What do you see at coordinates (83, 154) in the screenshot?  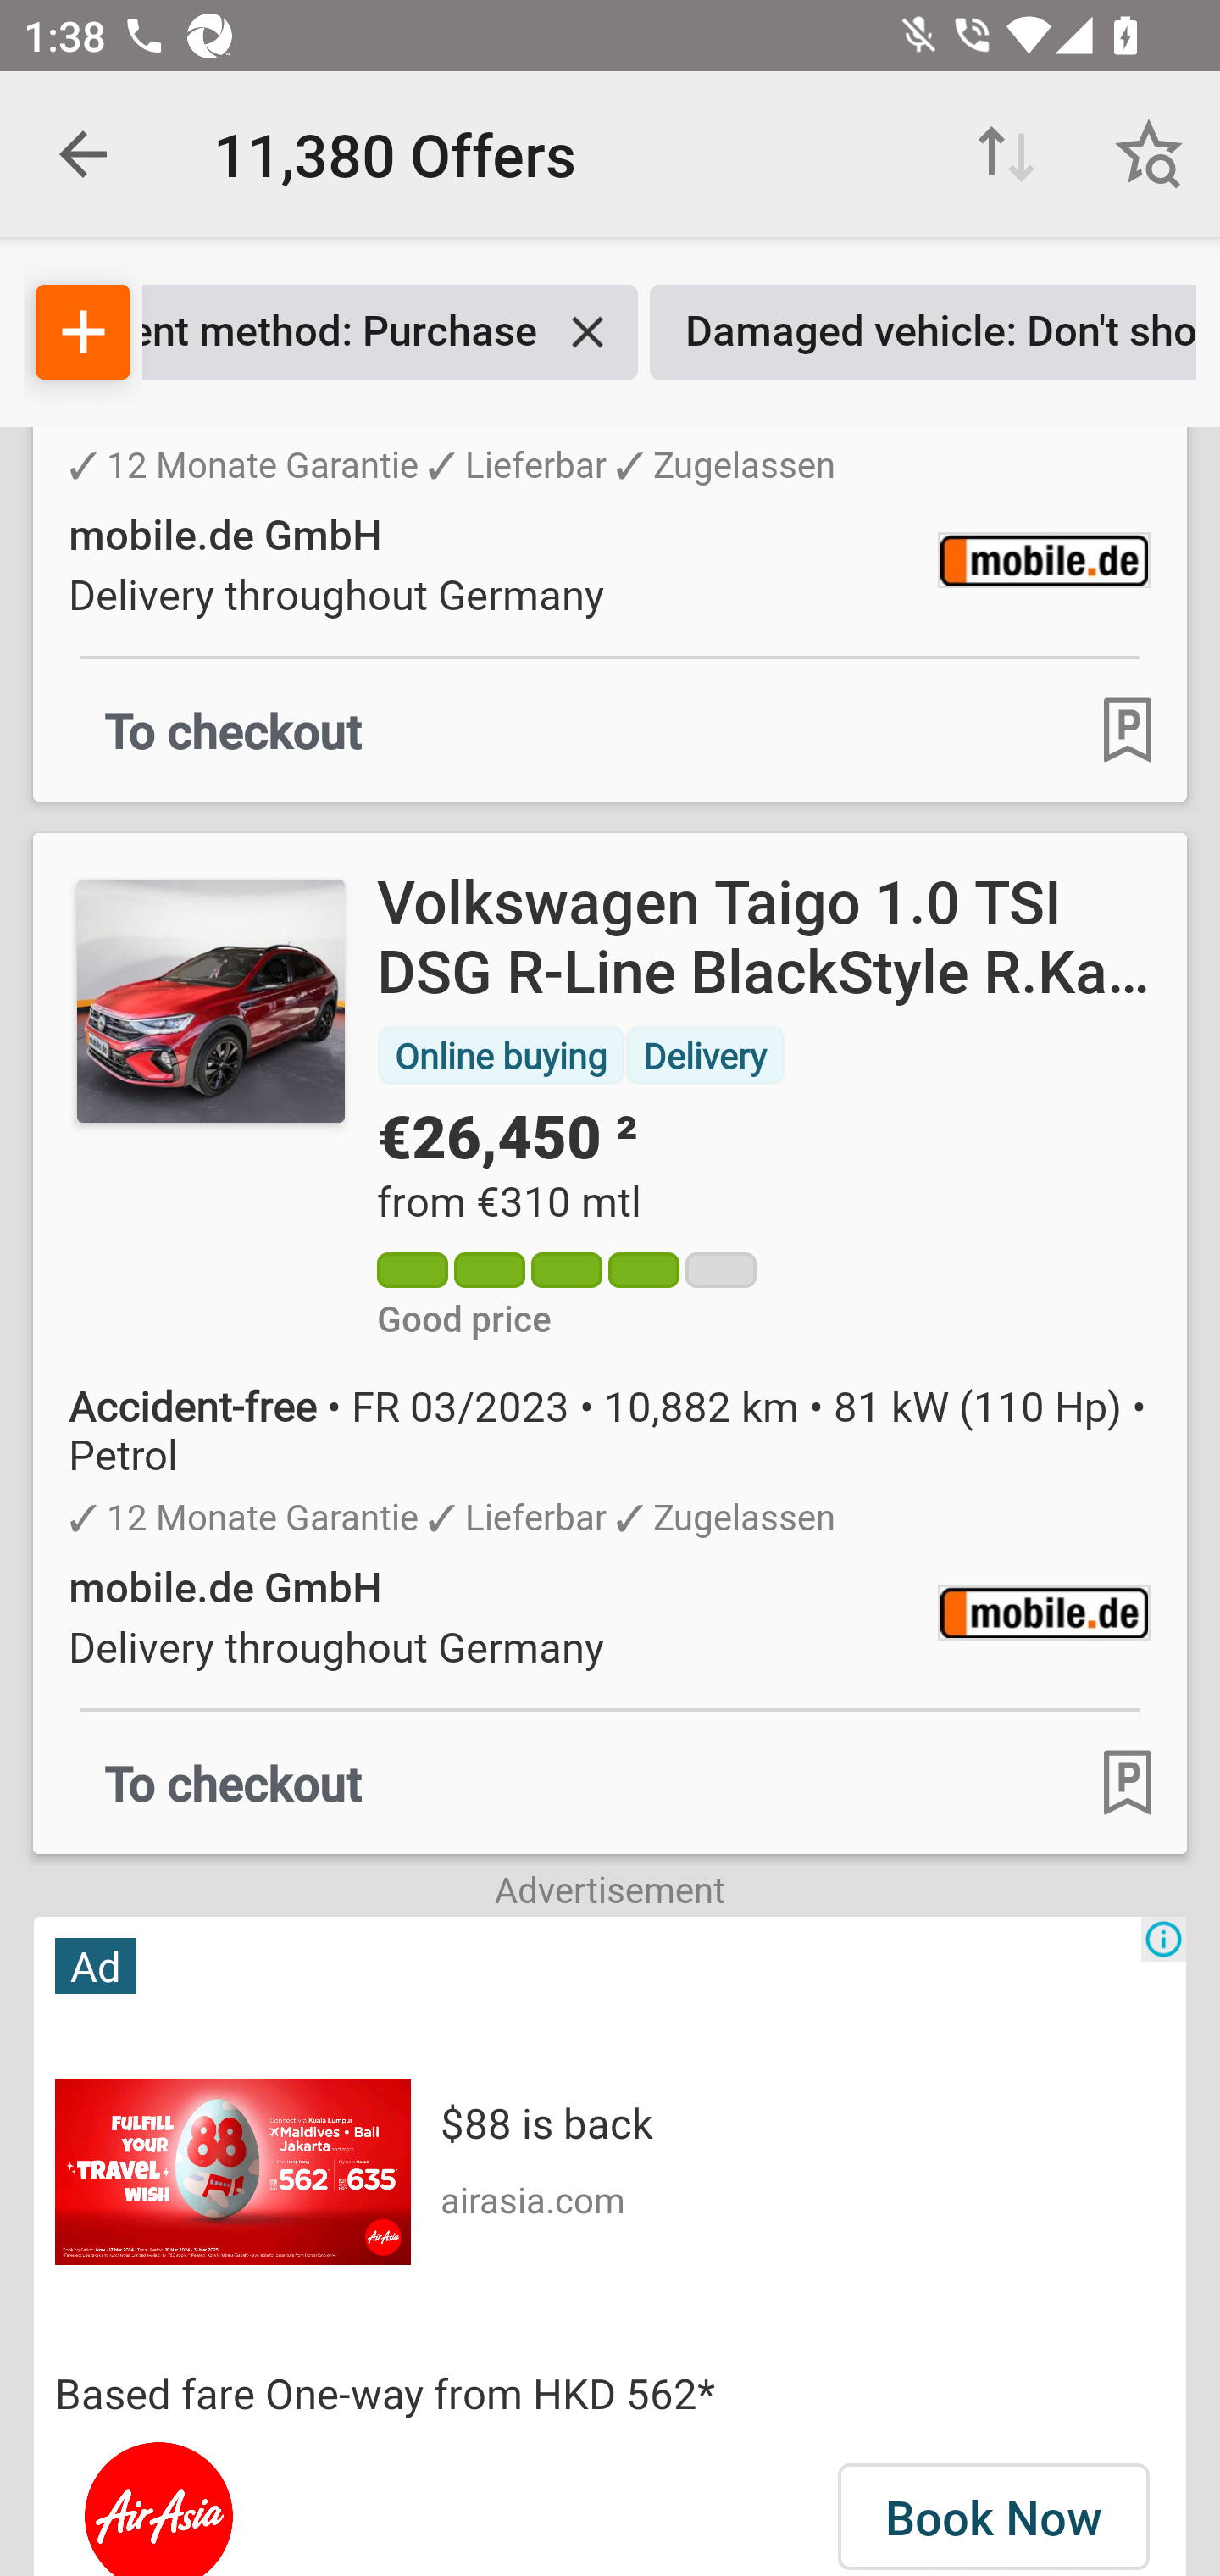 I see `Navigate up` at bounding box center [83, 154].